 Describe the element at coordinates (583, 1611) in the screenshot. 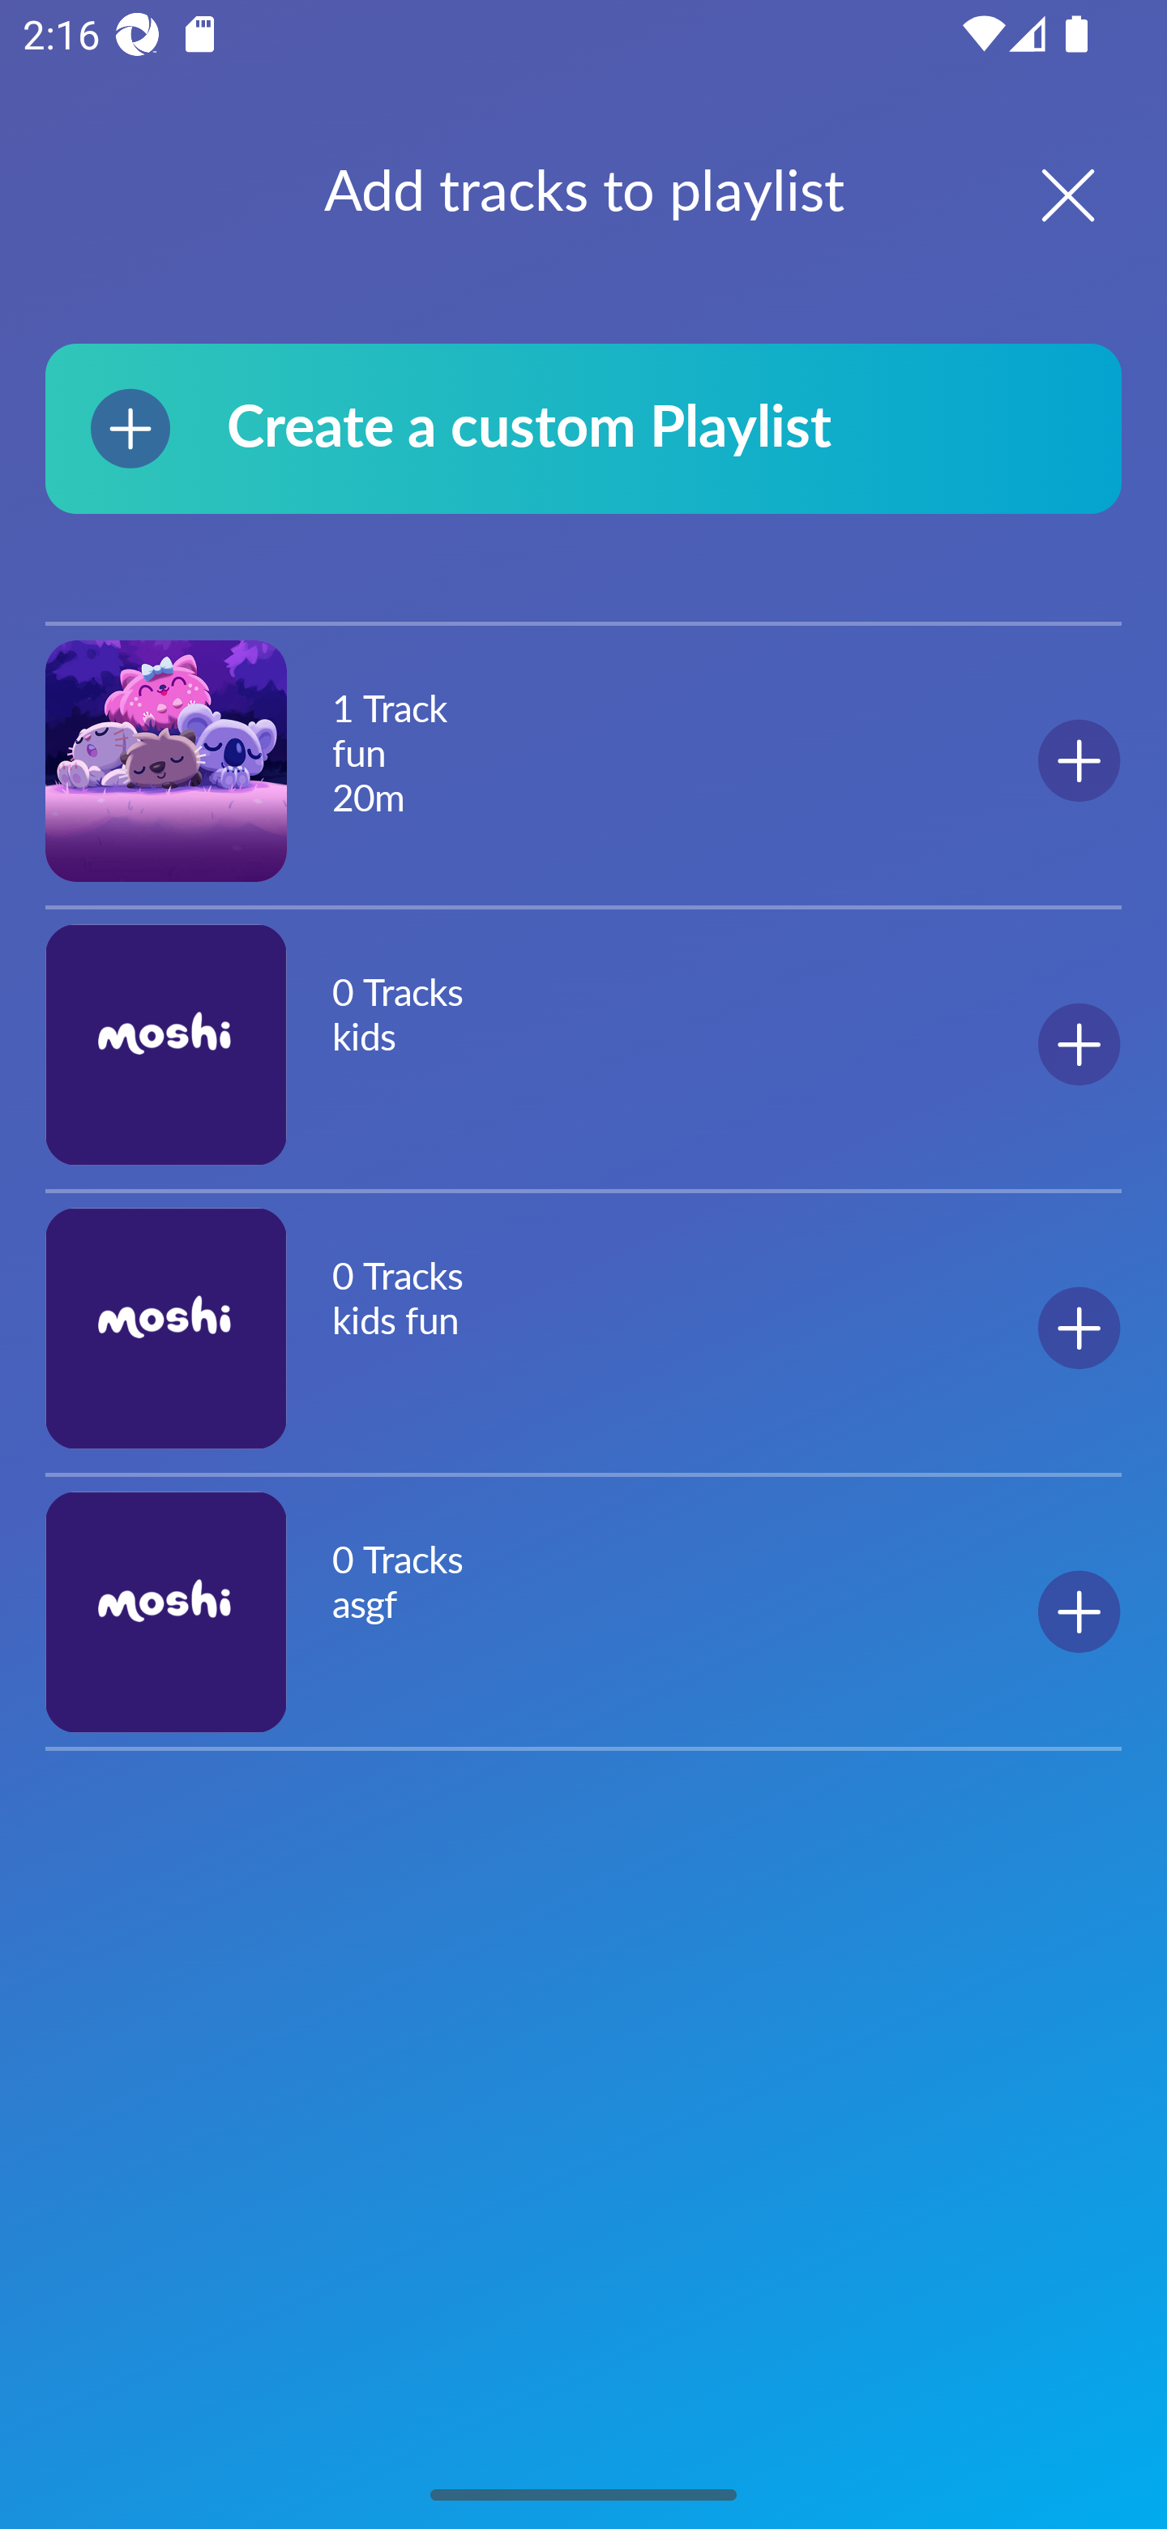

I see `0 Tracks asgf` at that location.